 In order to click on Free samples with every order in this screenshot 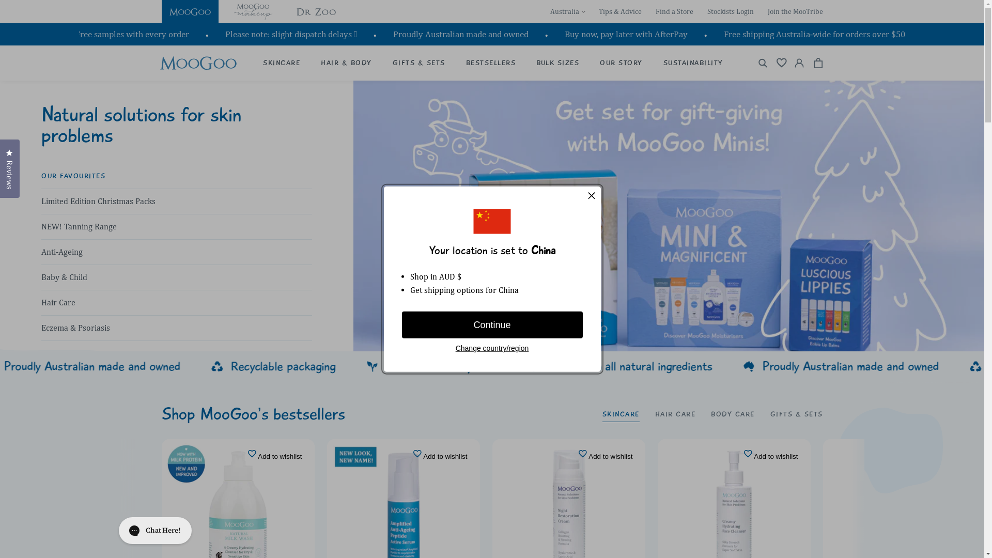, I will do `click(135, 34)`.